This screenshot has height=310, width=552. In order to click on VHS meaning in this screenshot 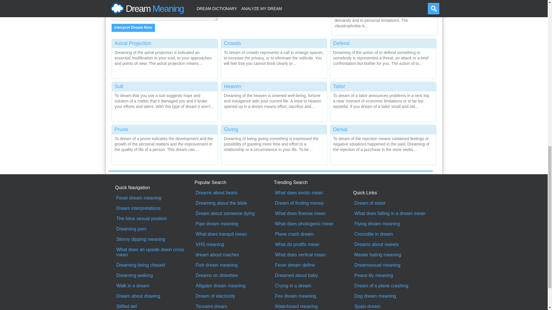, I will do `click(234, 245)`.